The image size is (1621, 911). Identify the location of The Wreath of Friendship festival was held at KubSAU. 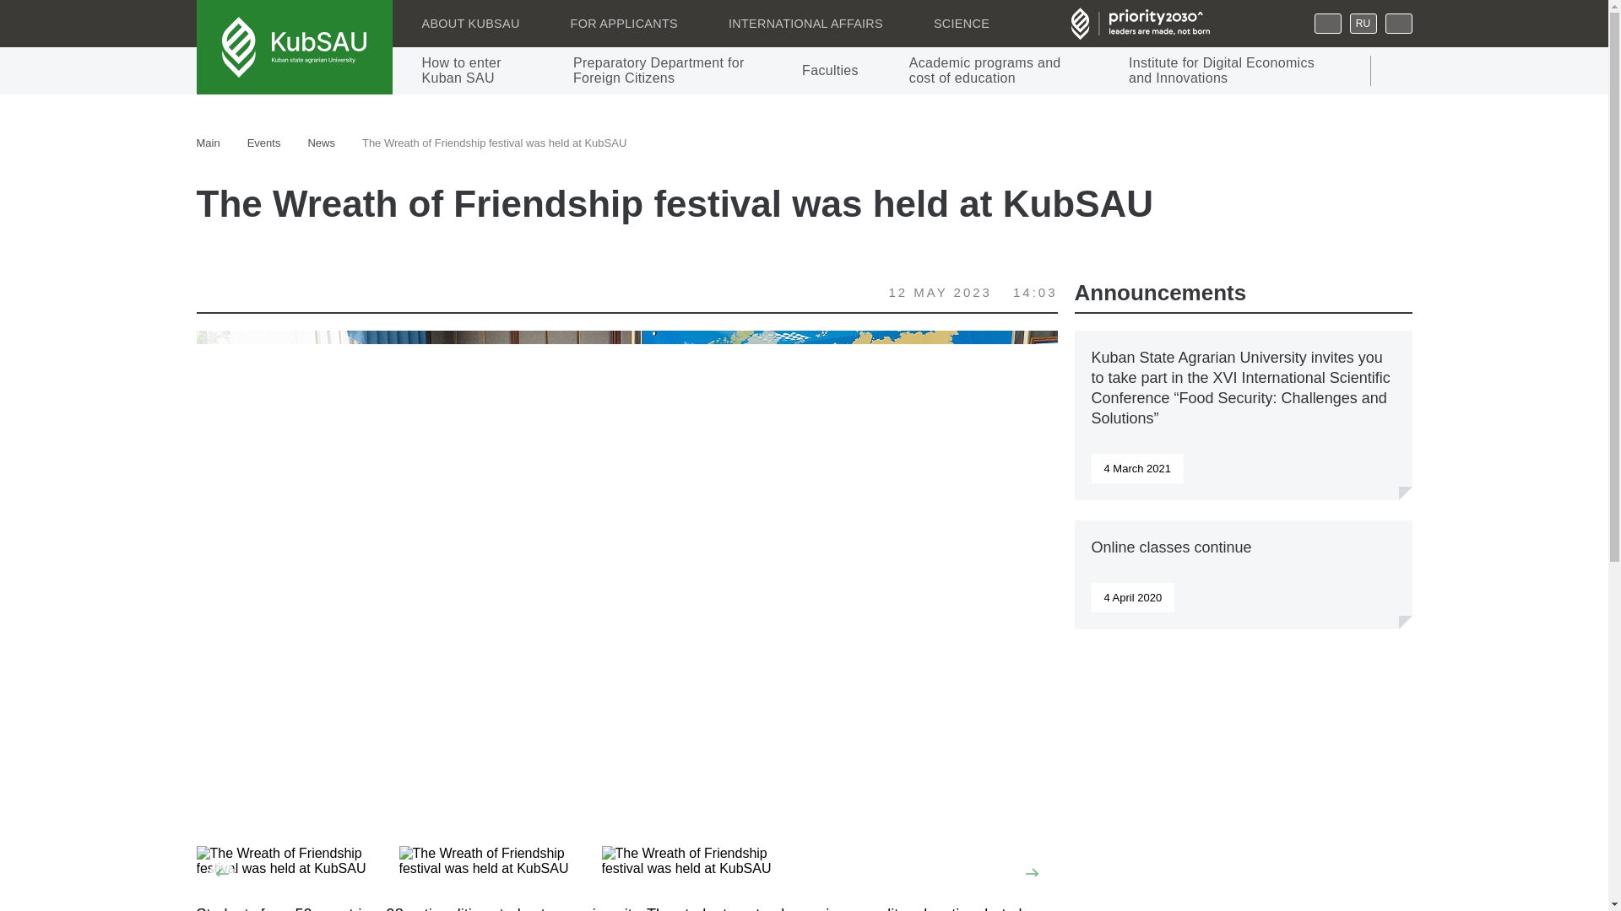
(702, 860).